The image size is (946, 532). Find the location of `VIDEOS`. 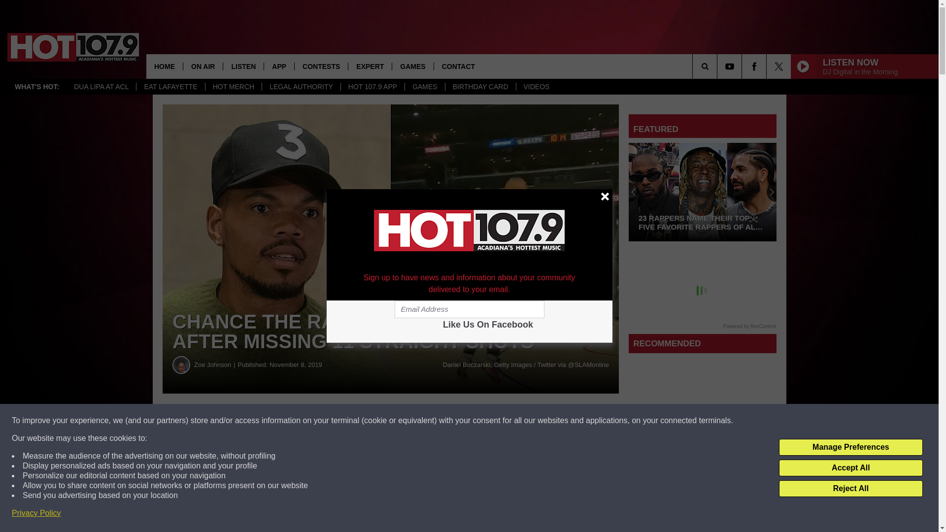

VIDEOS is located at coordinates (536, 87).